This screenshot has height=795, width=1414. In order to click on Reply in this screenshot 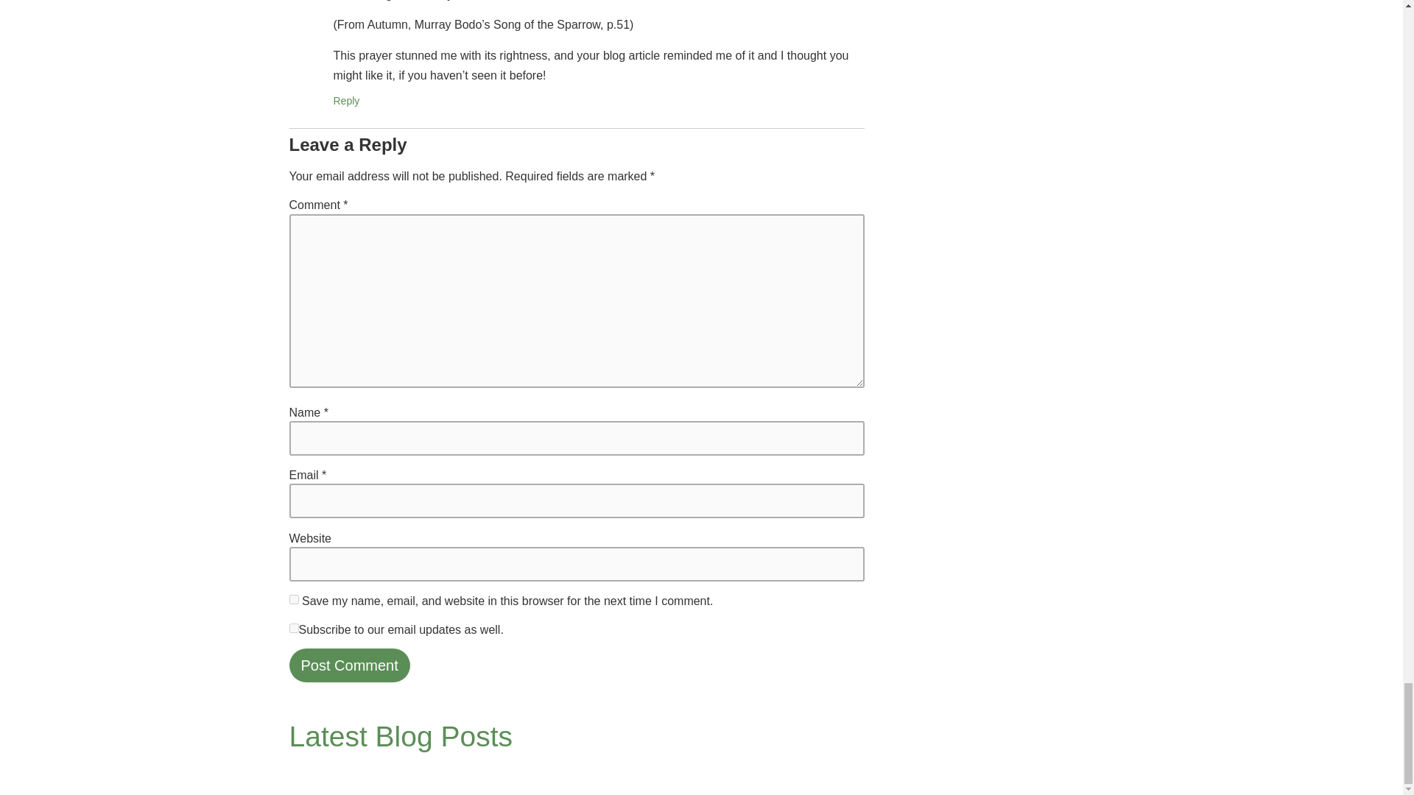, I will do `click(345, 100)`.